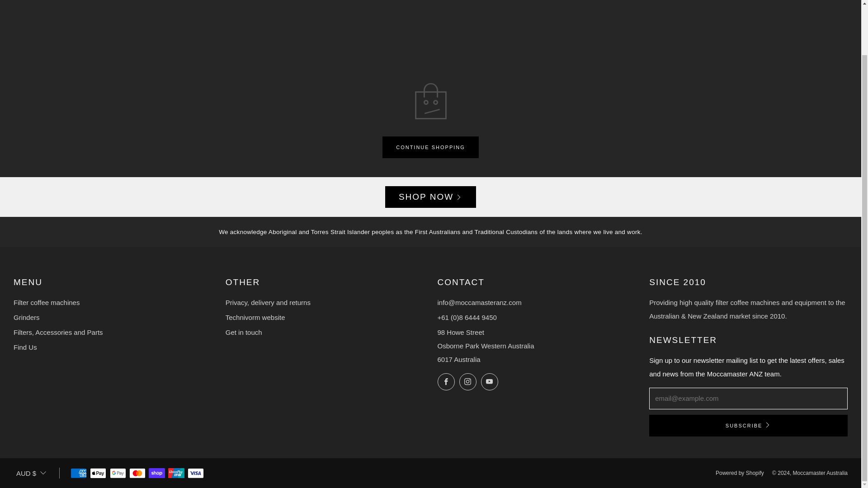 This screenshot has height=488, width=868. I want to click on Mastercard, so click(137, 474).